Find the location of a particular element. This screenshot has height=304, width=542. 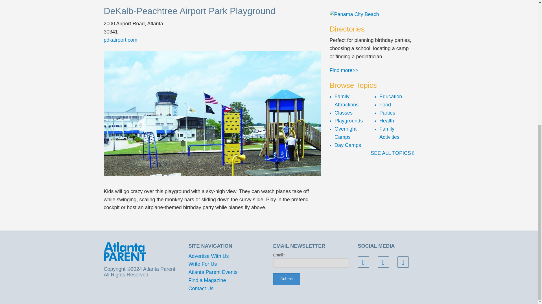

Submit is located at coordinates (287, 279).